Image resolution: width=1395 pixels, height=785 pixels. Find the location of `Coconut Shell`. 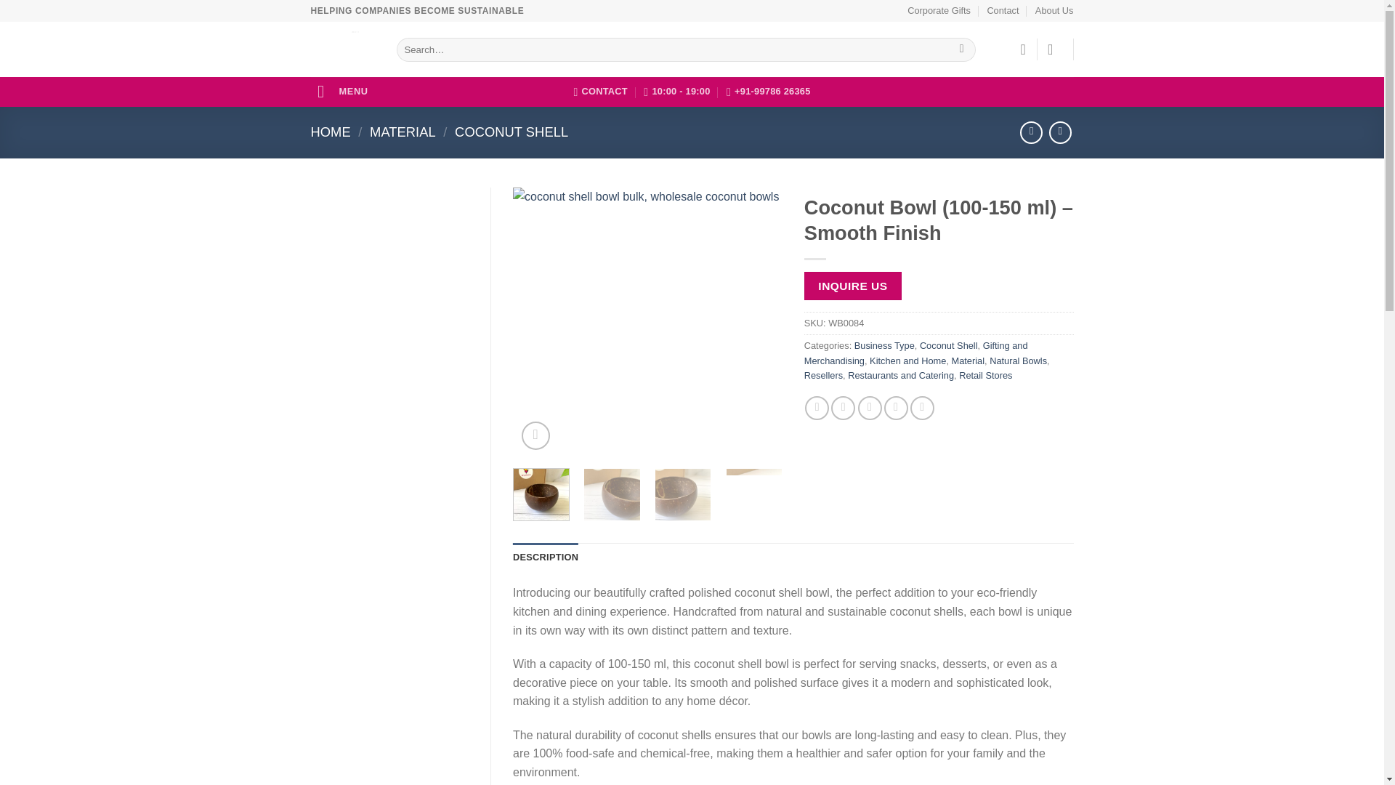

Coconut Shell is located at coordinates (948, 345).